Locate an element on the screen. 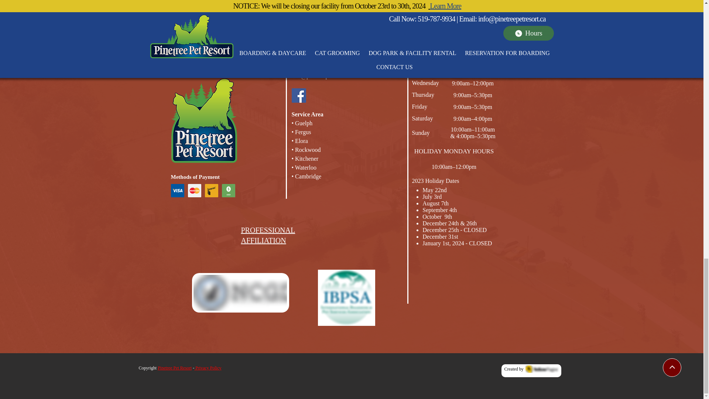 The image size is (709, 399). Cat Boarding is located at coordinates (252, 16).